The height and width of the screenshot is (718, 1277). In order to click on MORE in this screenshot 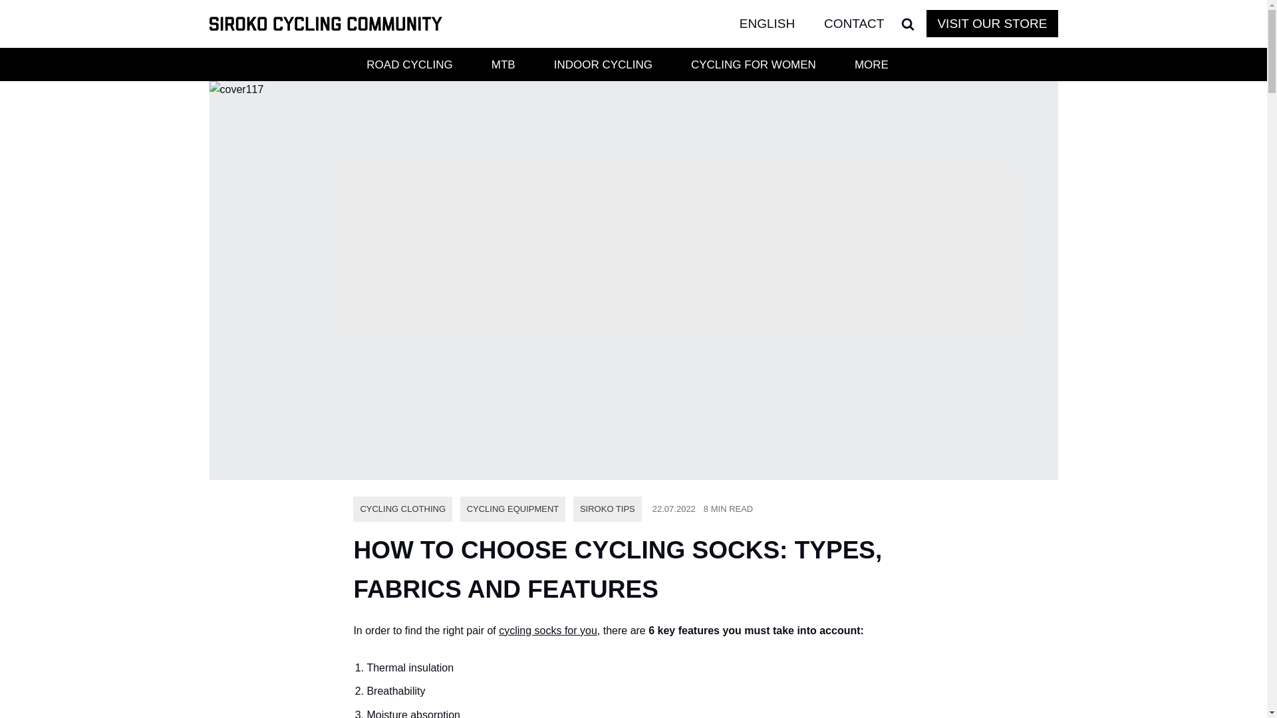, I will do `click(871, 64)`.